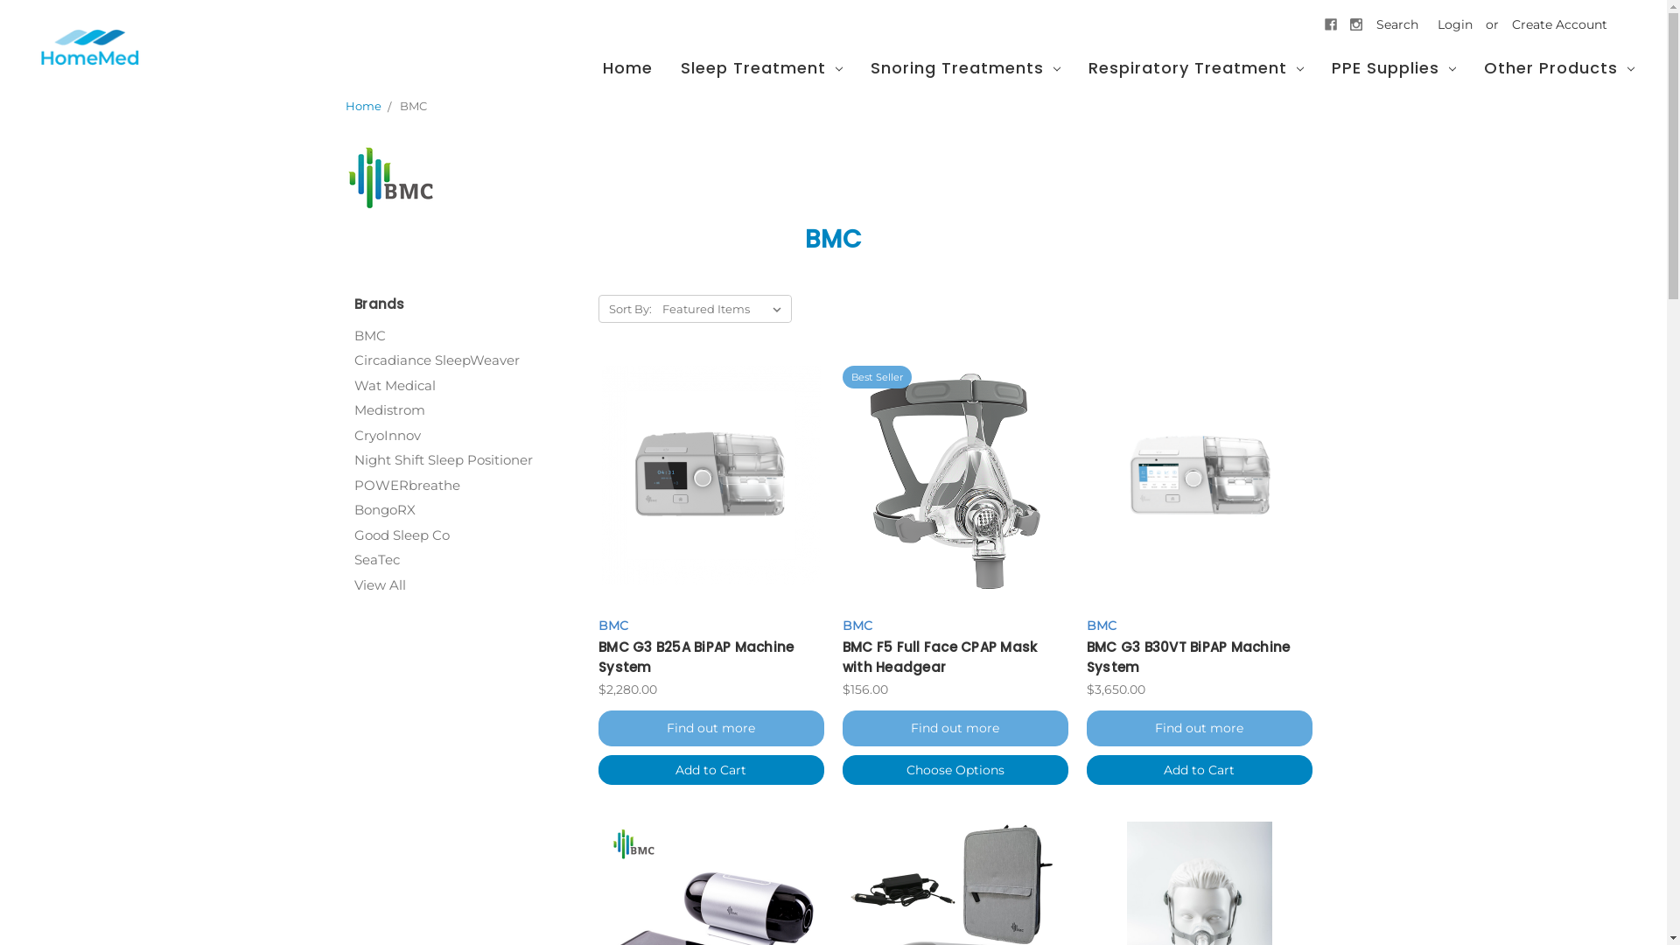 The height and width of the screenshot is (945, 1680). What do you see at coordinates (467, 586) in the screenshot?
I see `View All` at bounding box center [467, 586].